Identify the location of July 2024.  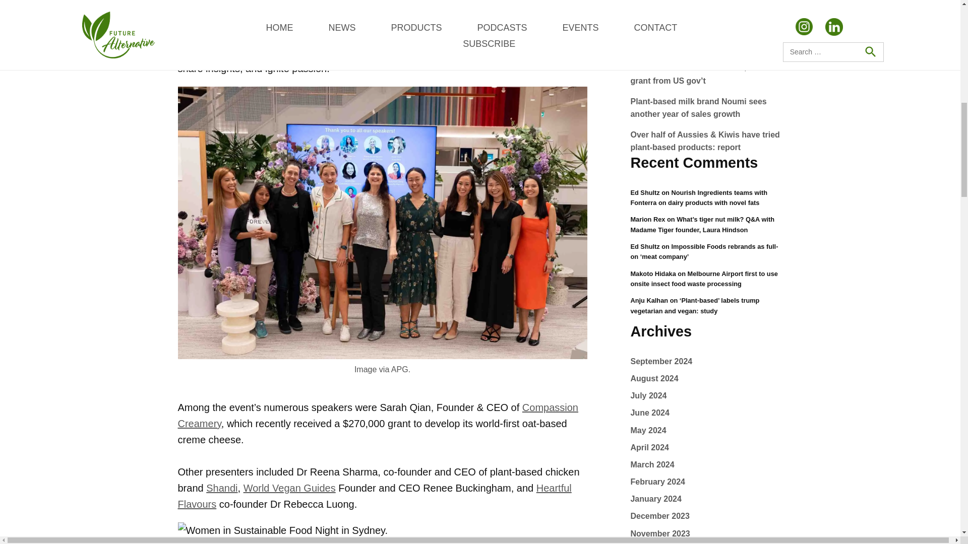
(648, 395).